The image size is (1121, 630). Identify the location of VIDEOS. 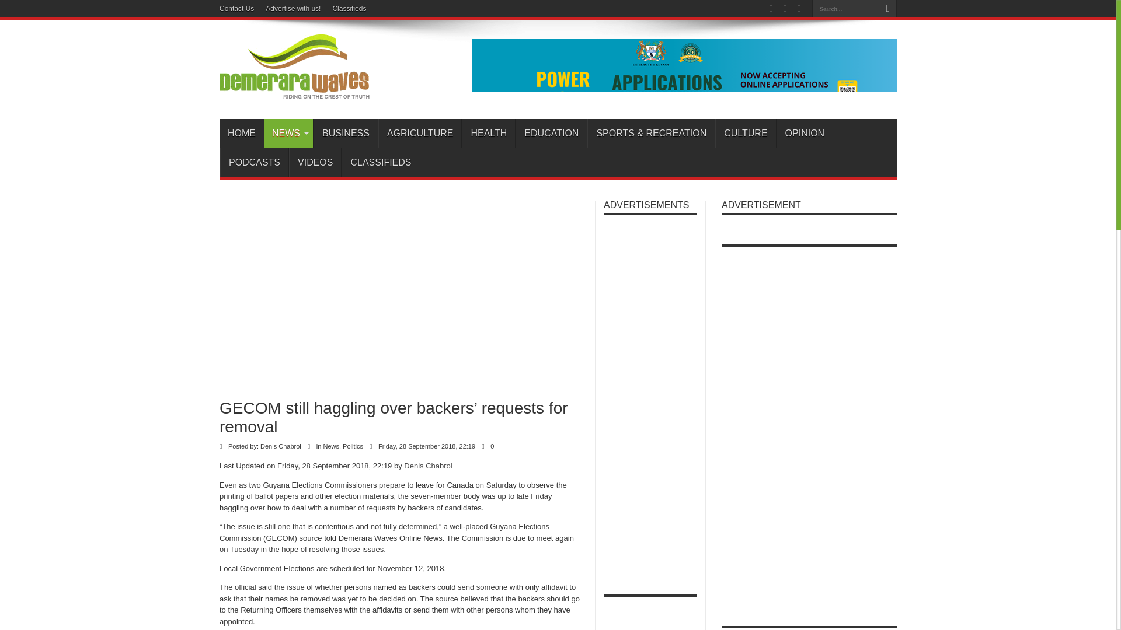
(315, 162).